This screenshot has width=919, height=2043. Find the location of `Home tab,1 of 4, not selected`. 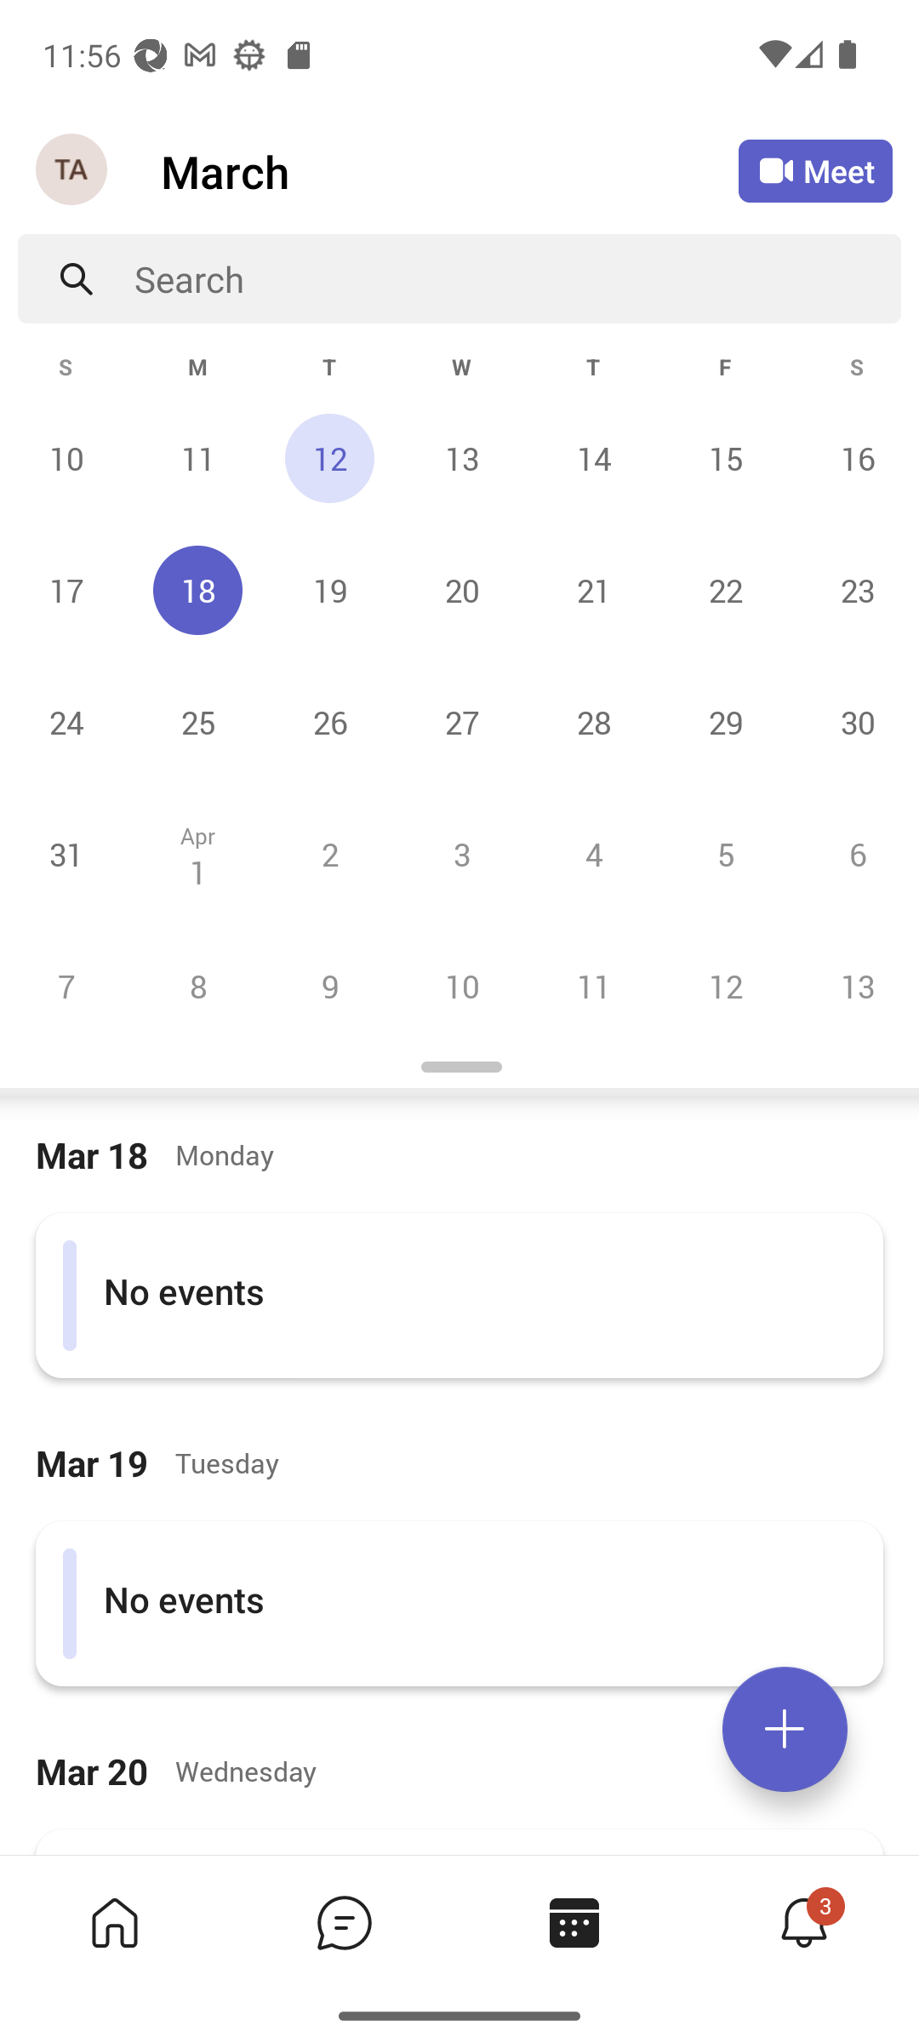

Home tab,1 of 4, not selected is located at coordinates (114, 1922).